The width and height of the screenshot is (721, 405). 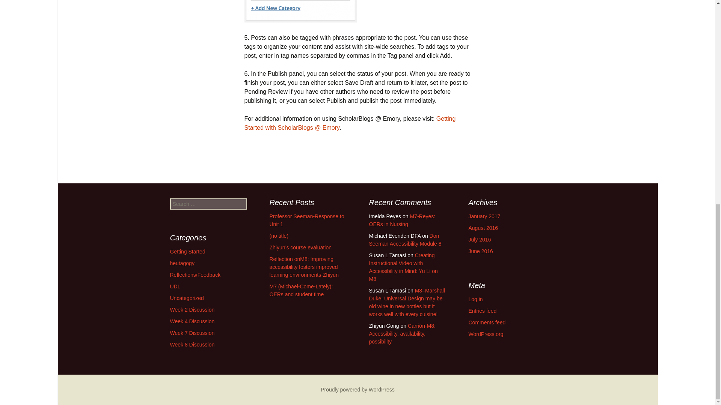 What do you see at coordinates (487, 322) in the screenshot?
I see `Comments feed` at bounding box center [487, 322].